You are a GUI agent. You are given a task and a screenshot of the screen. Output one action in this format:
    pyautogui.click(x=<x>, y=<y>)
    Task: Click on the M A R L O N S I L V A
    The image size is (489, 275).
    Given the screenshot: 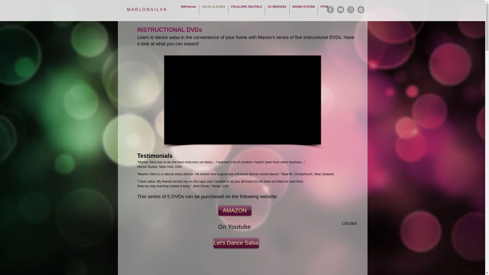 What is the action you would take?
    pyautogui.click(x=150, y=10)
    